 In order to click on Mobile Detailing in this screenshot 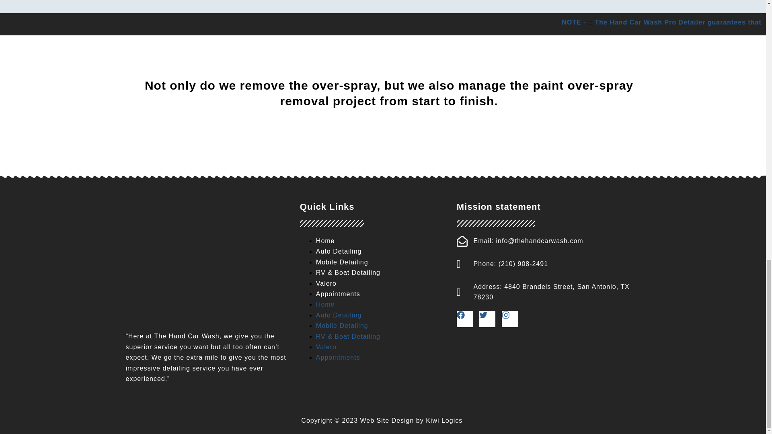, I will do `click(342, 262)`.